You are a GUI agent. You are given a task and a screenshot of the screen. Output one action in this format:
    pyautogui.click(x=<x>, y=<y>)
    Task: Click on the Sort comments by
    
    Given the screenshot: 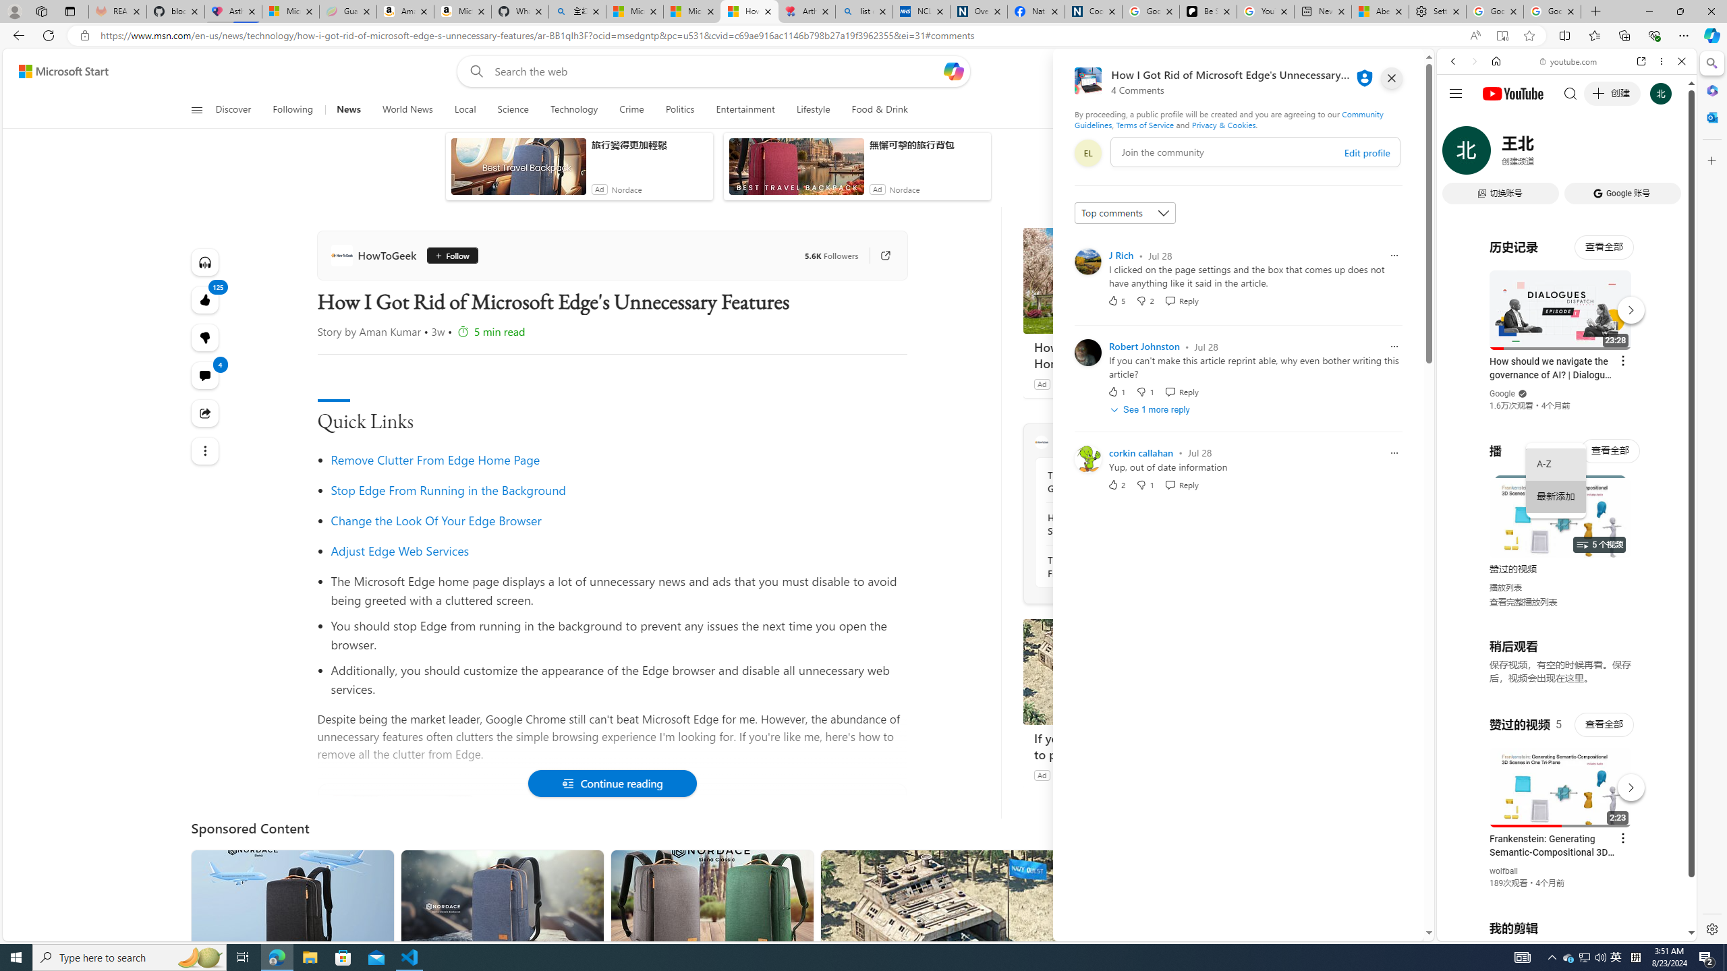 What is the action you would take?
    pyautogui.click(x=1125, y=213)
    